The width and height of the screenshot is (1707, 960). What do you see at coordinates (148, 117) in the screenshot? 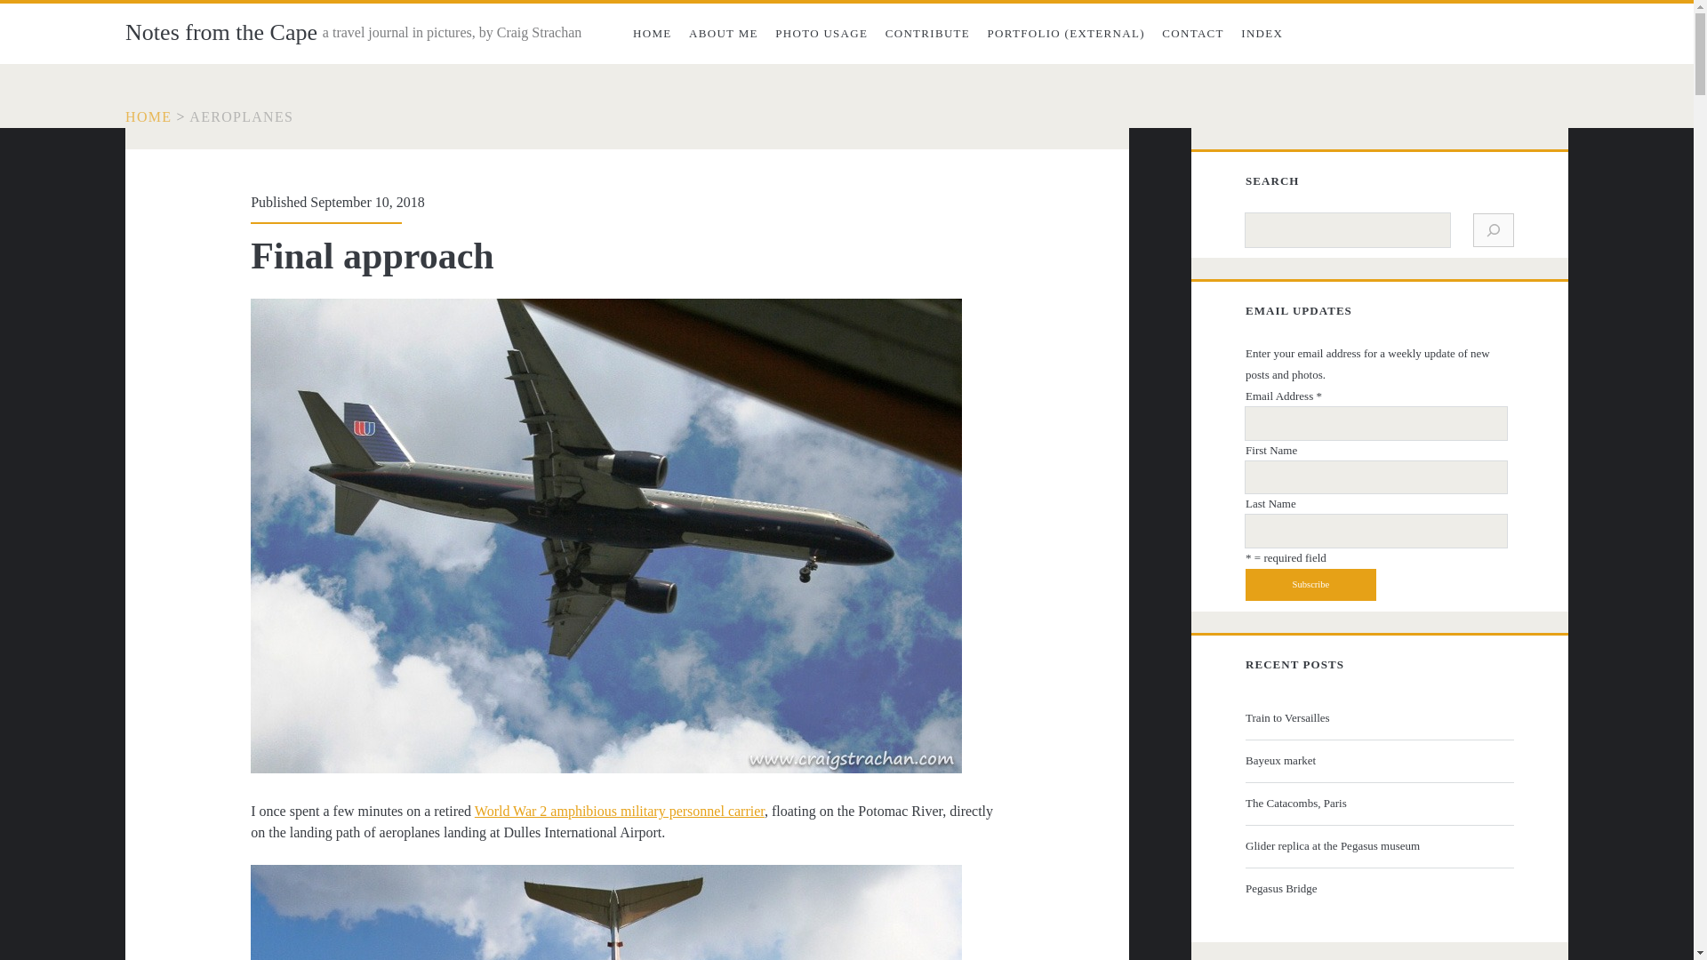
I see `Home` at bounding box center [148, 117].